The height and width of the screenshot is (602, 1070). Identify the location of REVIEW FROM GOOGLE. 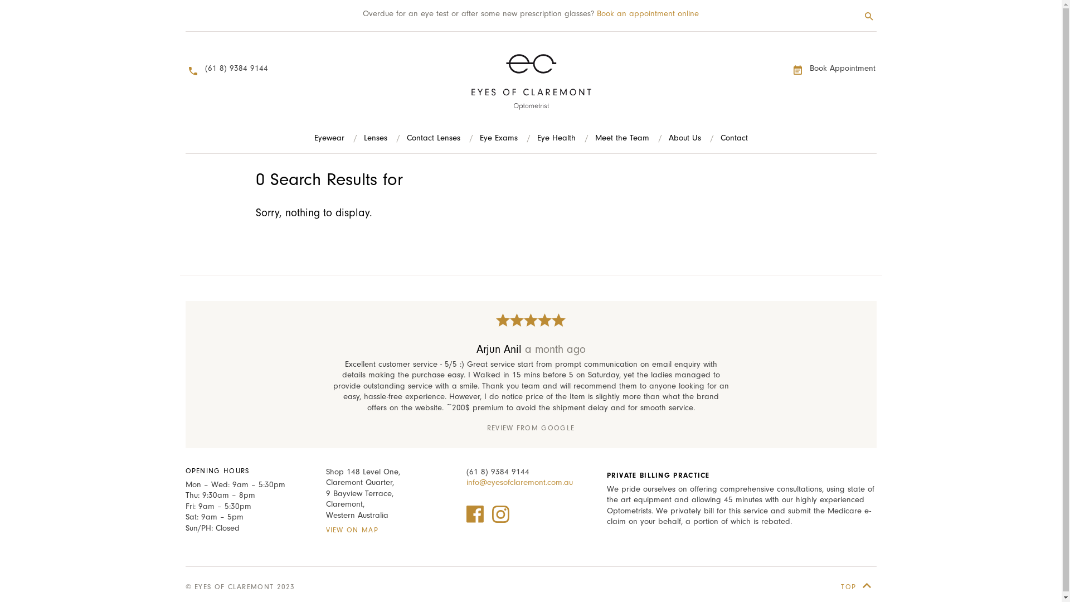
(531, 428).